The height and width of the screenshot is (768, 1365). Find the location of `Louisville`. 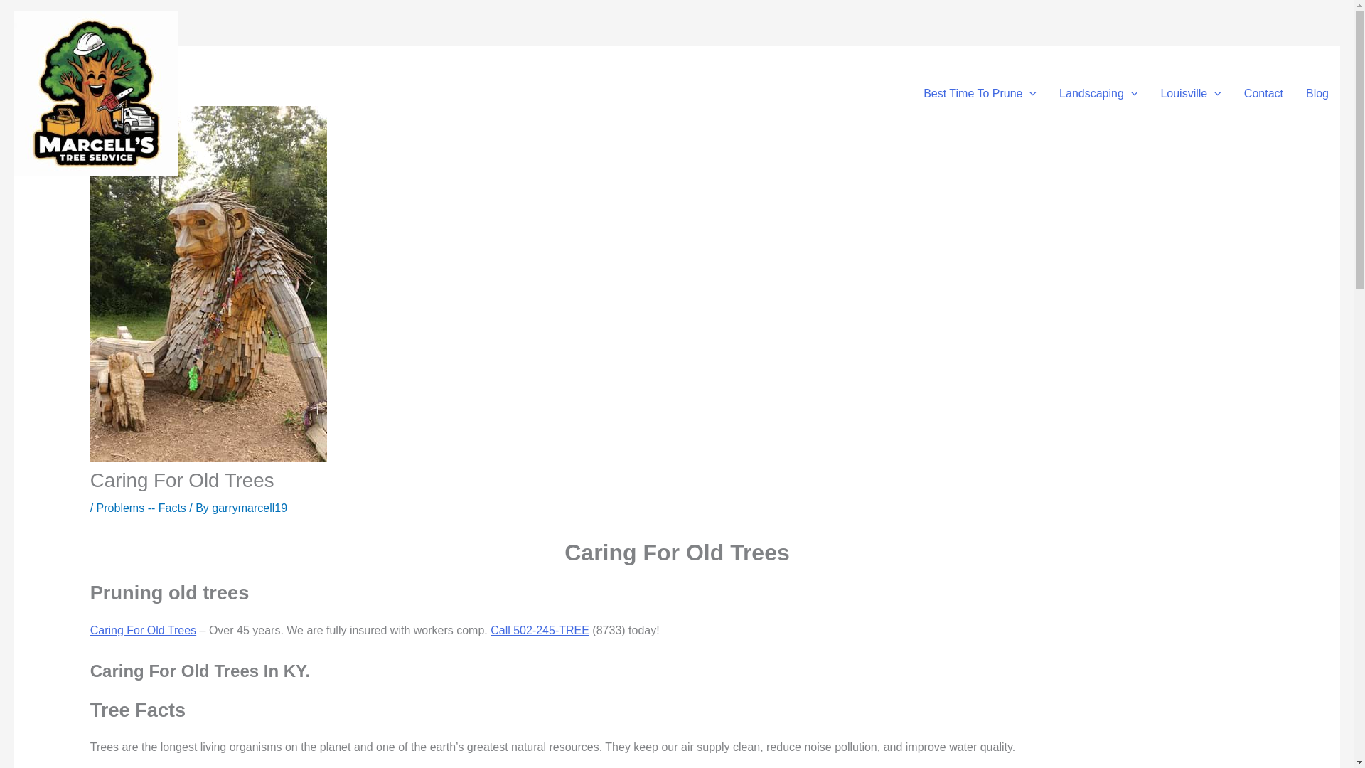

Louisville is located at coordinates (1190, 93).